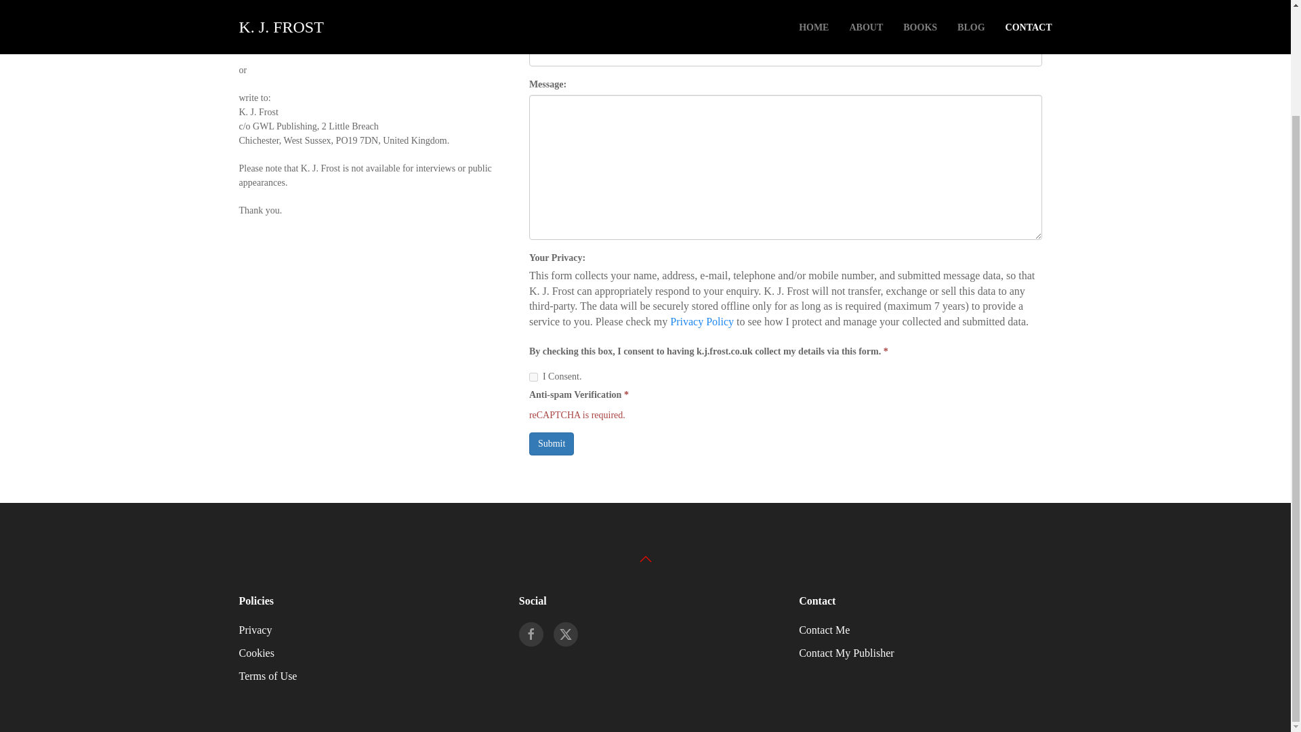  What do you see at coordinates (701, 321) in the screenshot?
I see `Privacy Policy` at bounding box center [701, 321].